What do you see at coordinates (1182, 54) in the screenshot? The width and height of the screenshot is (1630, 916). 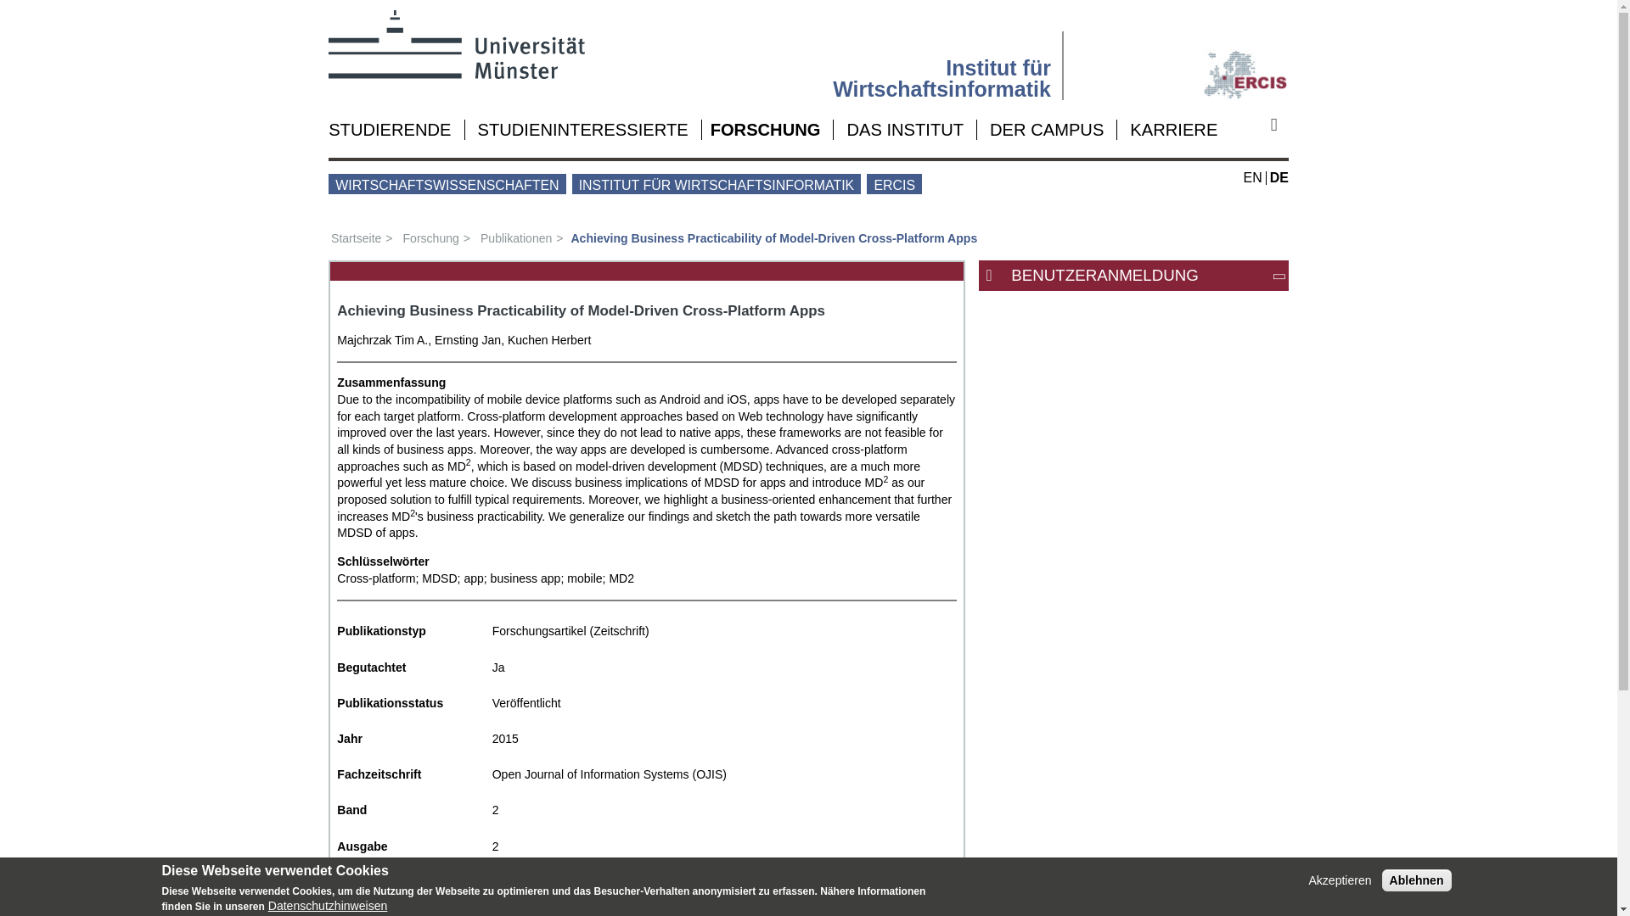 I see `ERCIS` at bounding box center [1182, 54].